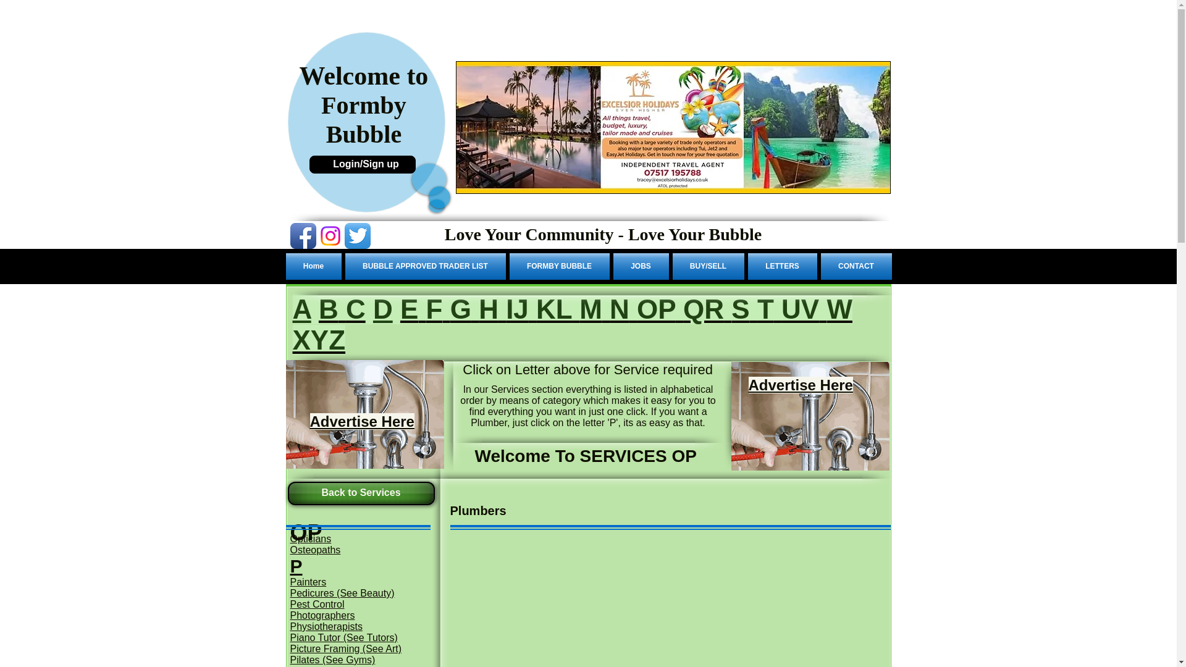  I want to click on LETTERS, so click(782, 266).